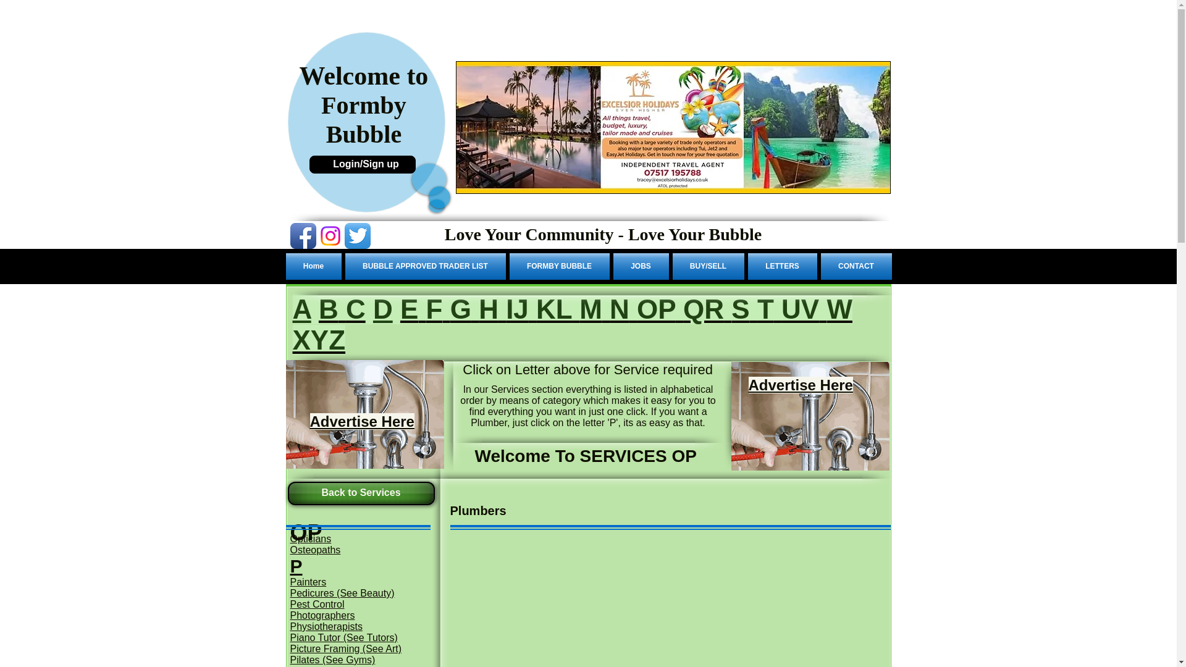  I want to click on LETTERS, so click(782, 266).